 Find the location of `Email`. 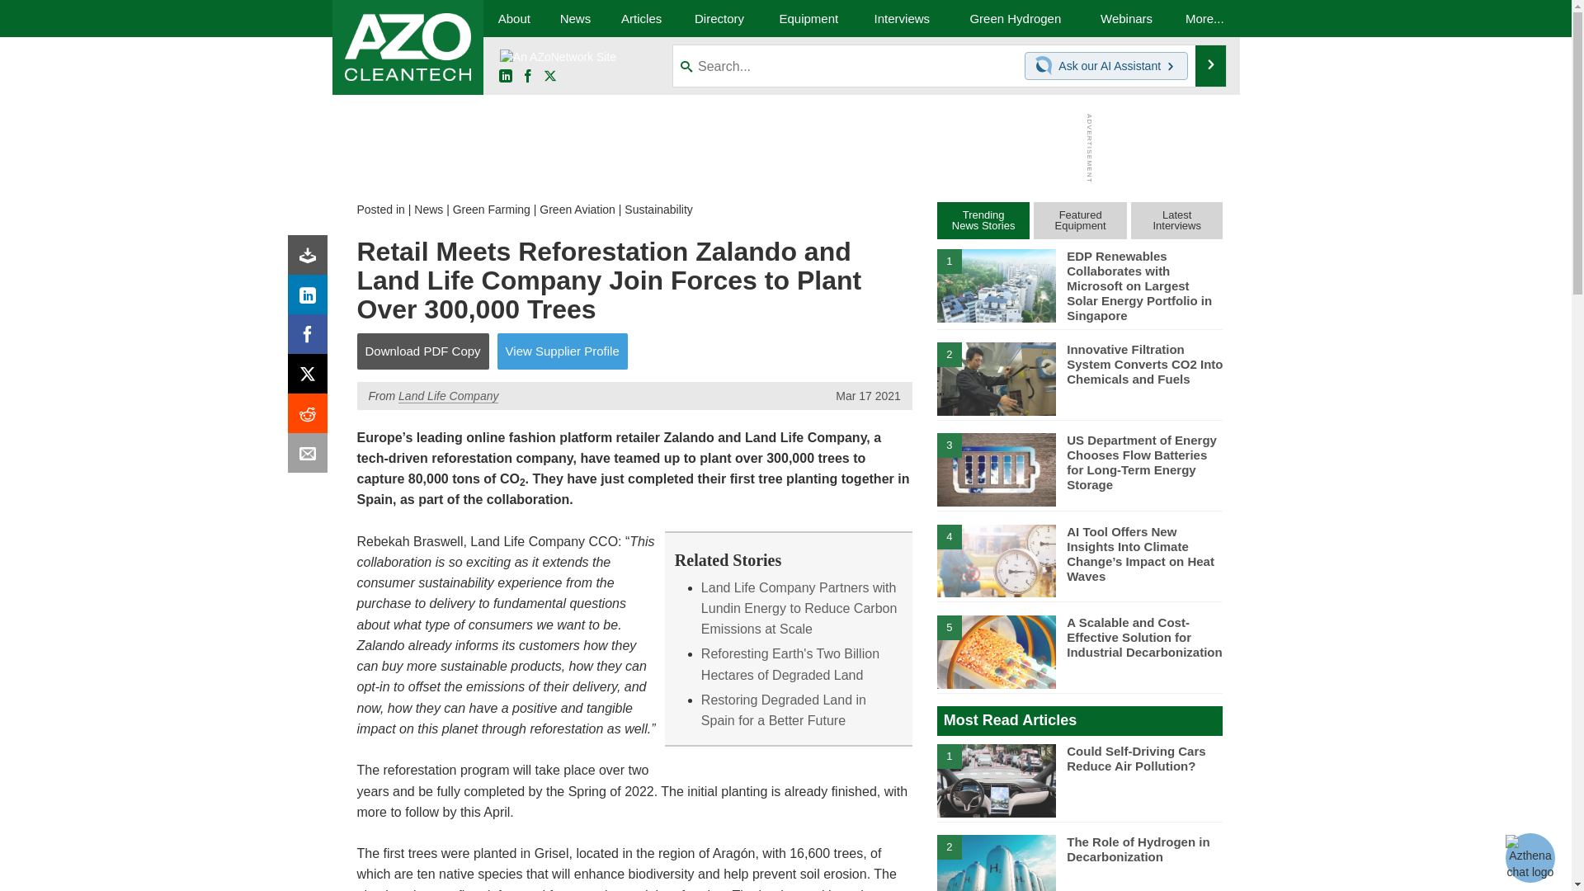

Email is located at coordinates (311, 457).